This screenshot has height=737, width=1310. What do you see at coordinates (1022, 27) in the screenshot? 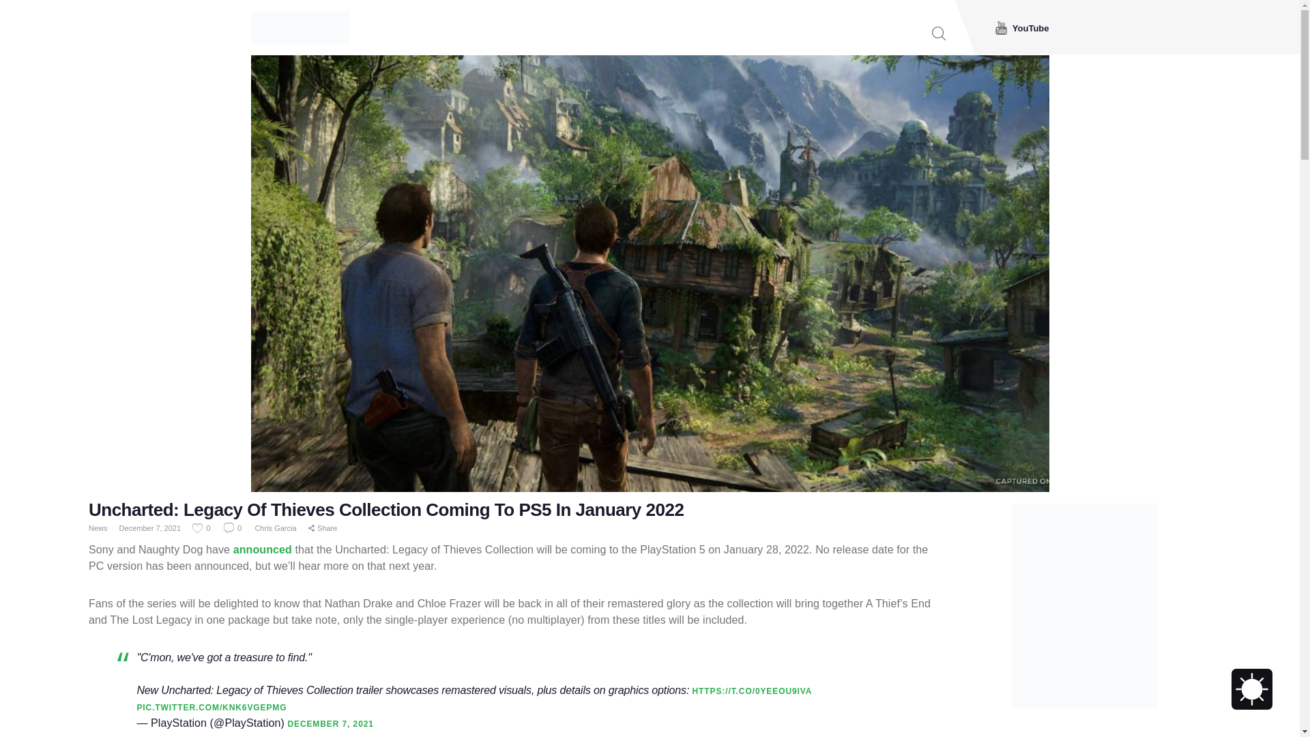
I see `YouTube` at bounding box center [1022, 27].